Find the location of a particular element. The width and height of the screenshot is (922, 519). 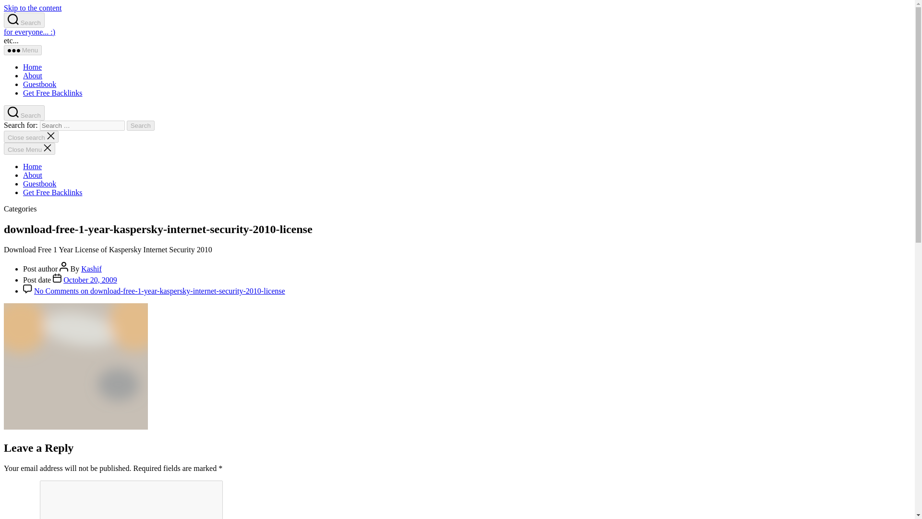

Home is located at coordinates (32, 166).